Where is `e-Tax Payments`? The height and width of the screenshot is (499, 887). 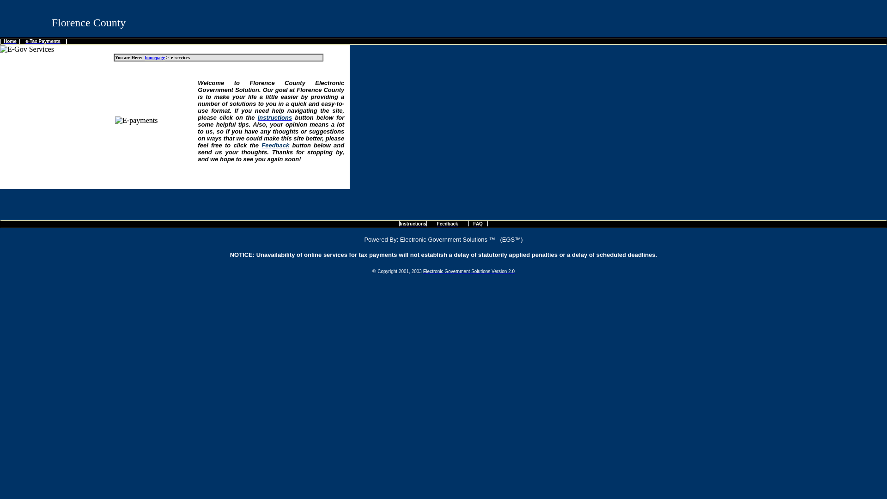
e-Tax Payments is located at coordinates (43, 42).